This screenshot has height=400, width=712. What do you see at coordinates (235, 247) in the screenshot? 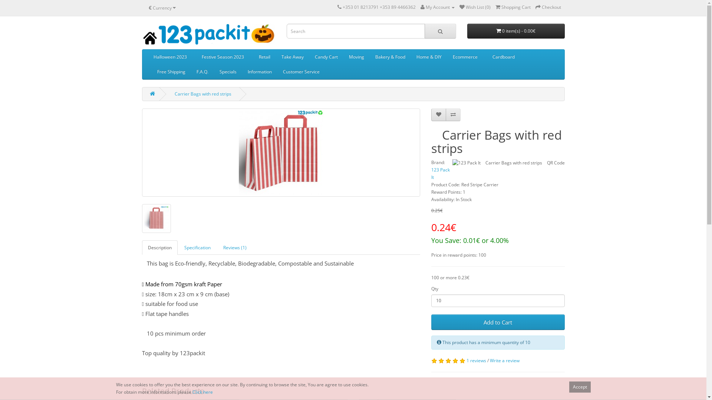
I see `Reviews (1)` at bounding box center [235, 247].